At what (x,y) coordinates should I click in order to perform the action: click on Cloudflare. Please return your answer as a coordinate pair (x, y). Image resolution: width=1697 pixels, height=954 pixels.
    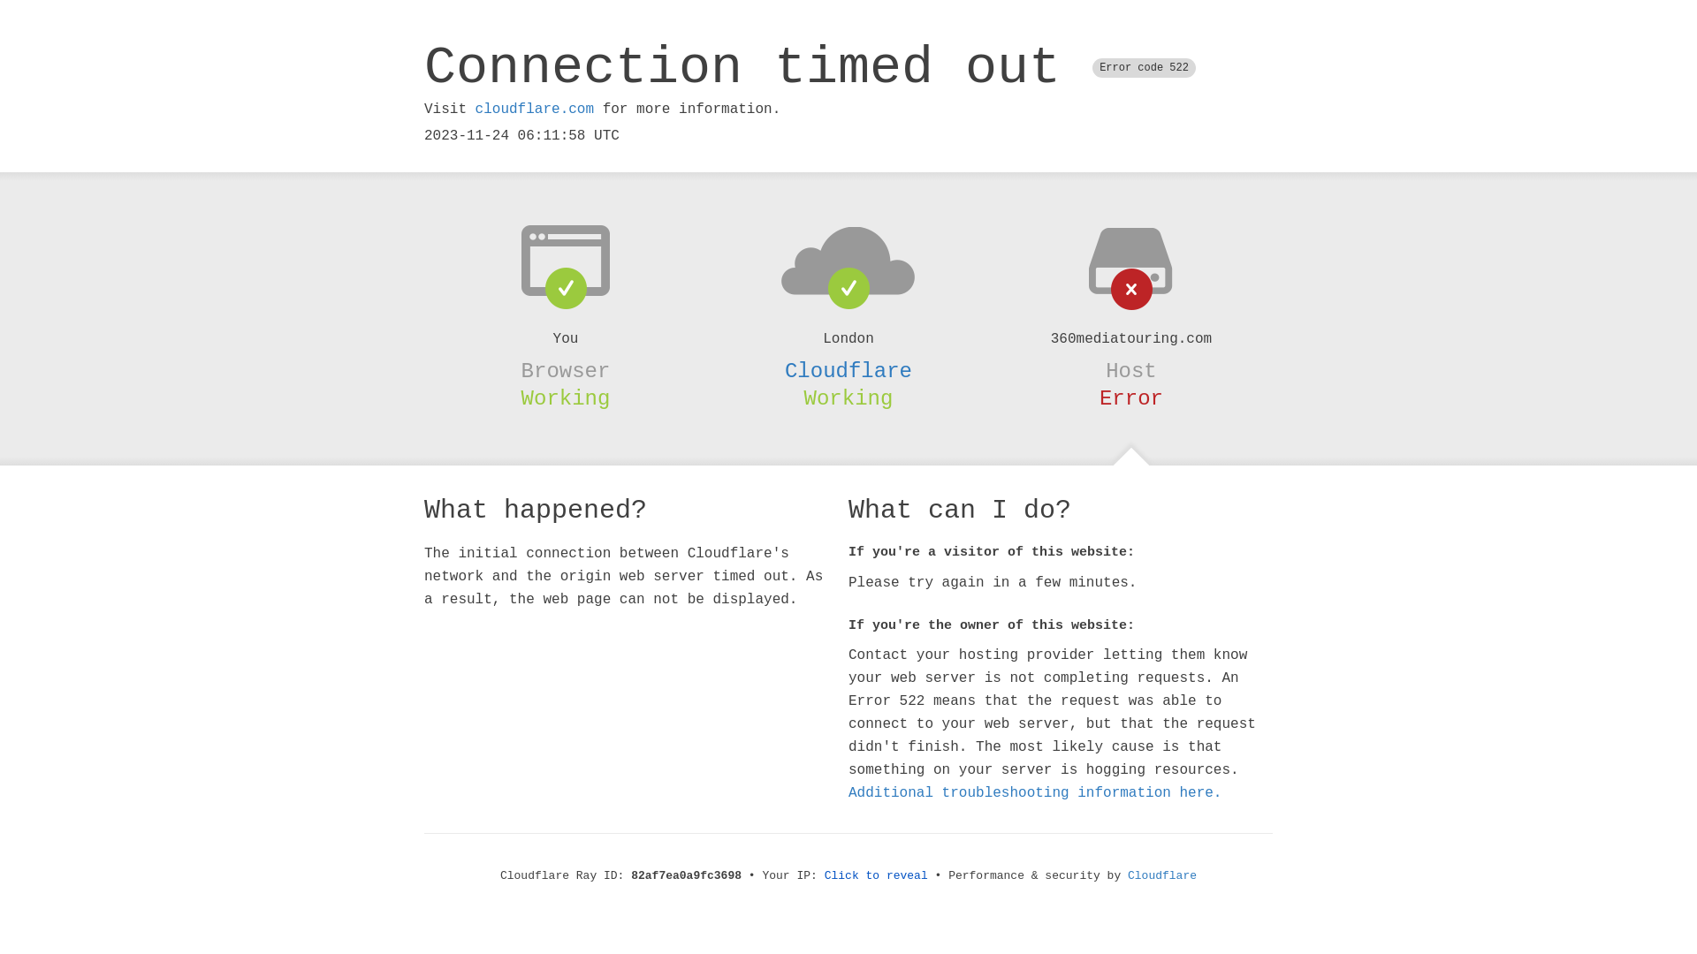
    Looking at the image, I should click on (1162, 876).